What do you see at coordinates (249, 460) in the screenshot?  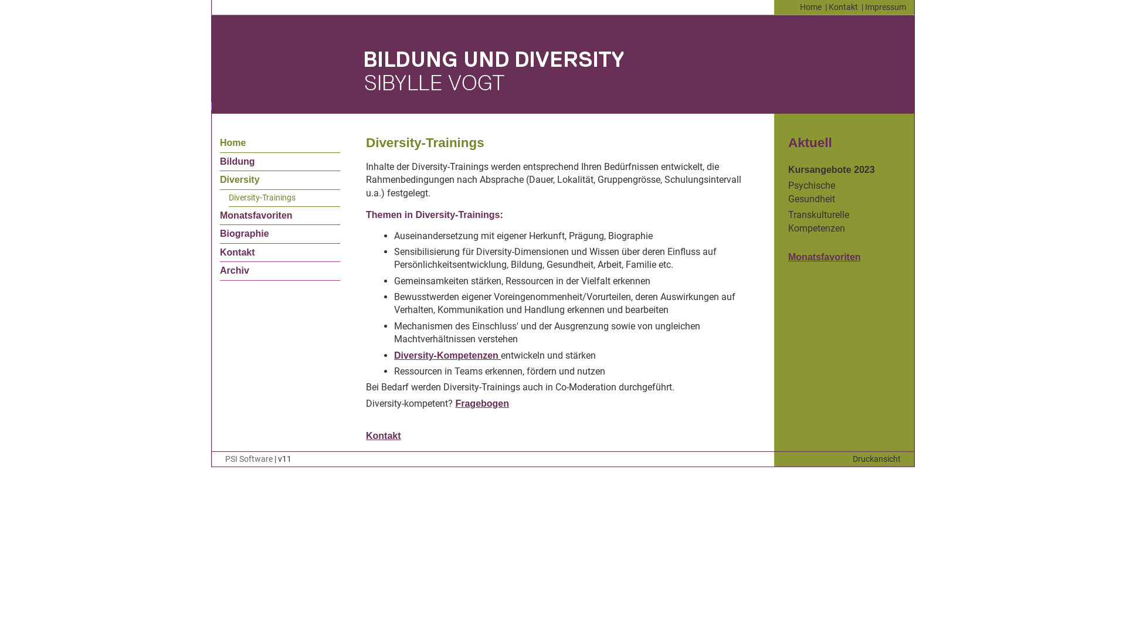 I see `PSI Software` at bounding box center [249, 460].